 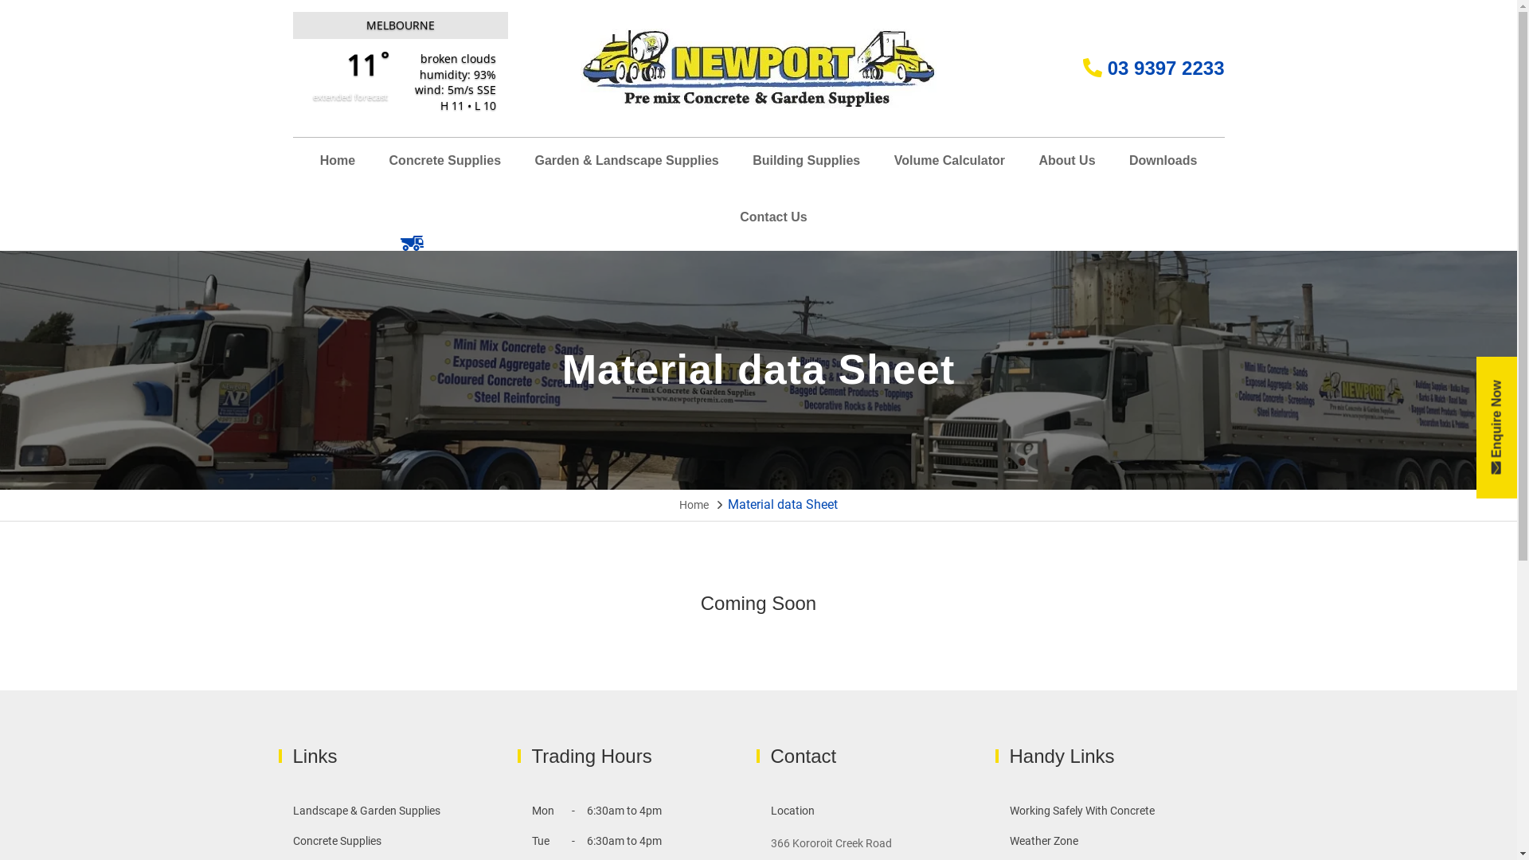 I want to click on Concrete Supplies, so click(x=445, y=166).